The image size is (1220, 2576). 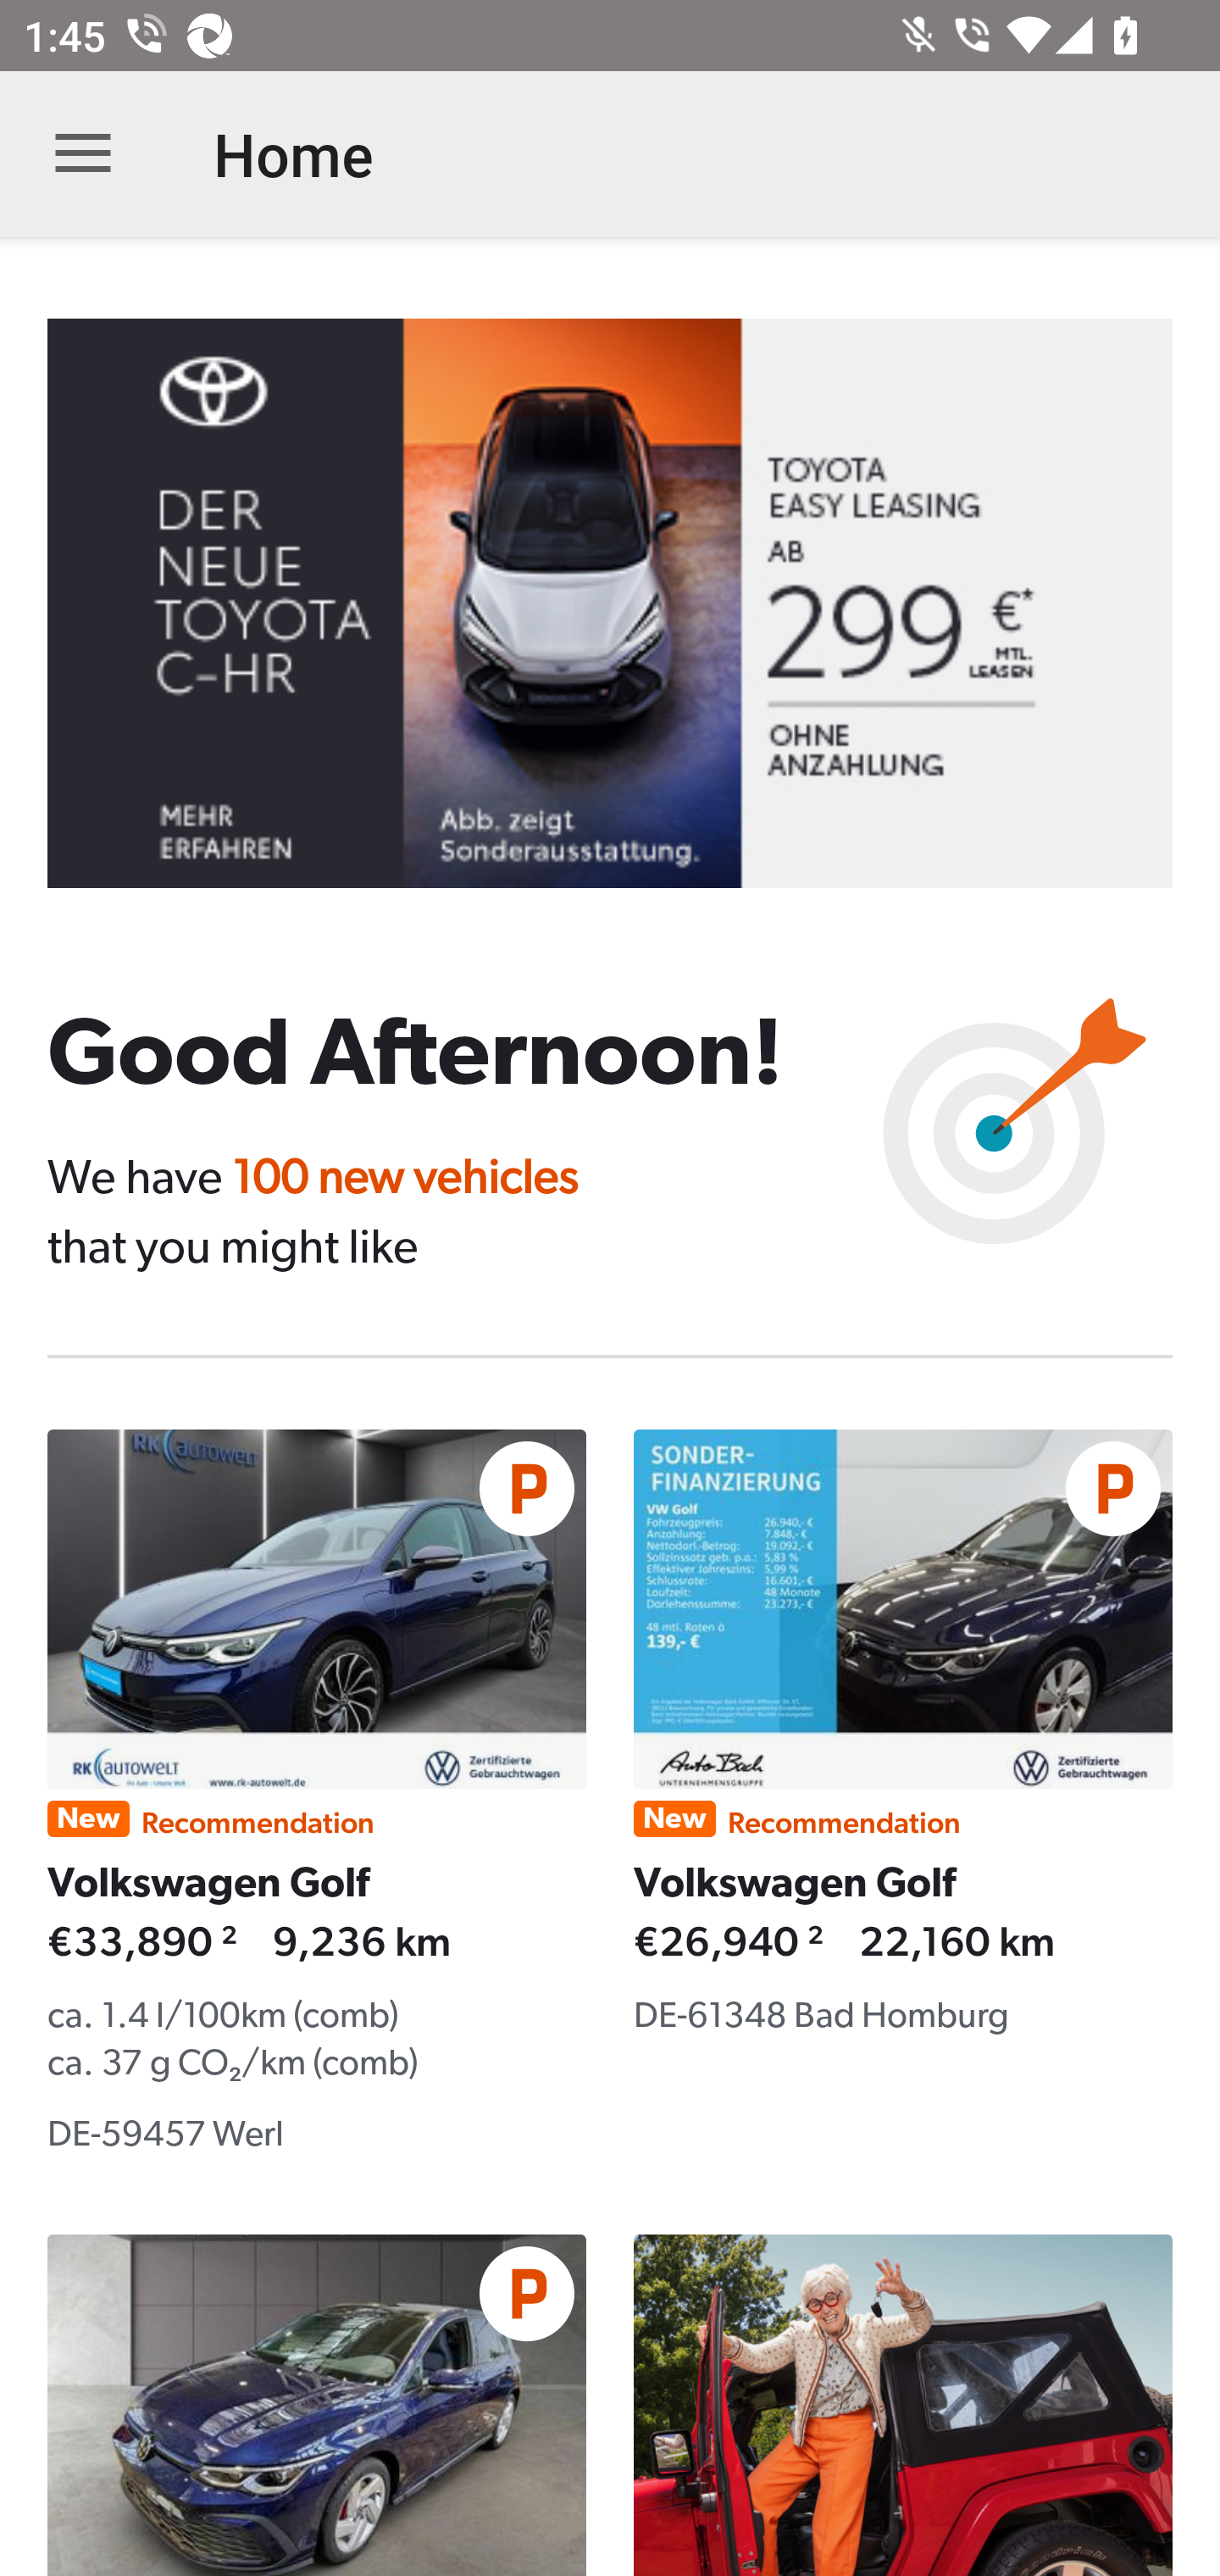 What do you see at coordinates (634, 603) in the screenshot?
I see `B31340770` at bounding box center [634, 603].